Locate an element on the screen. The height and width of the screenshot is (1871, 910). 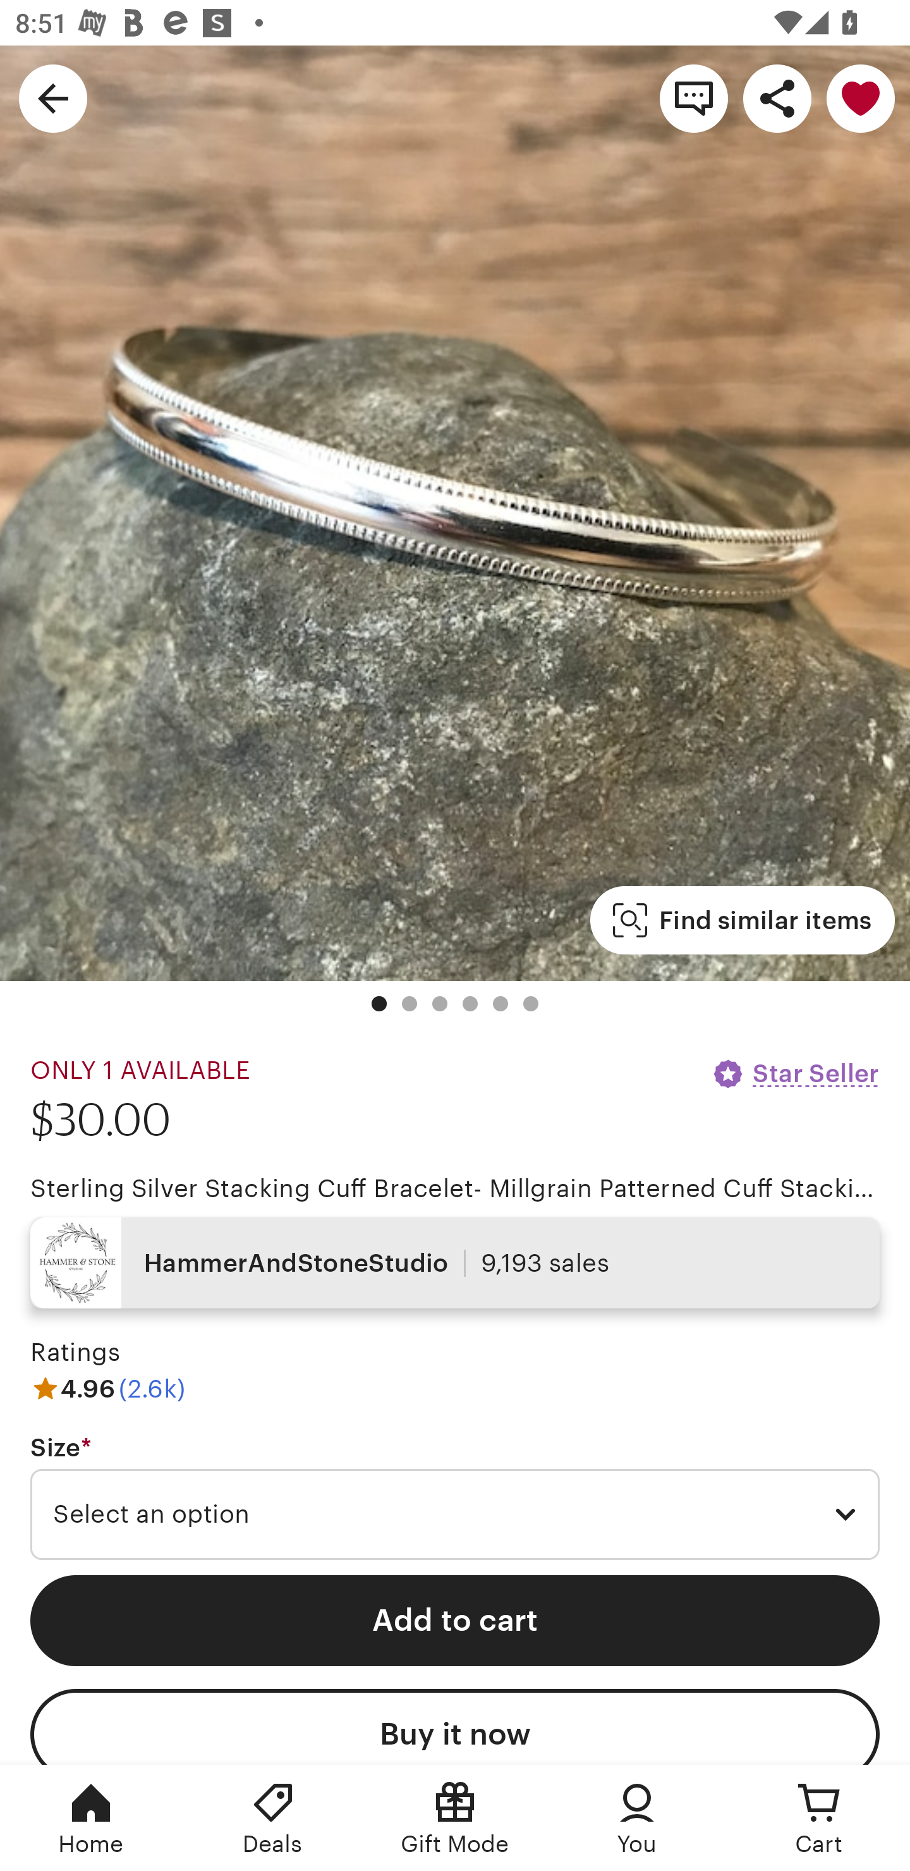
Size * Required Select an option is located at coordinates (455, 1497).